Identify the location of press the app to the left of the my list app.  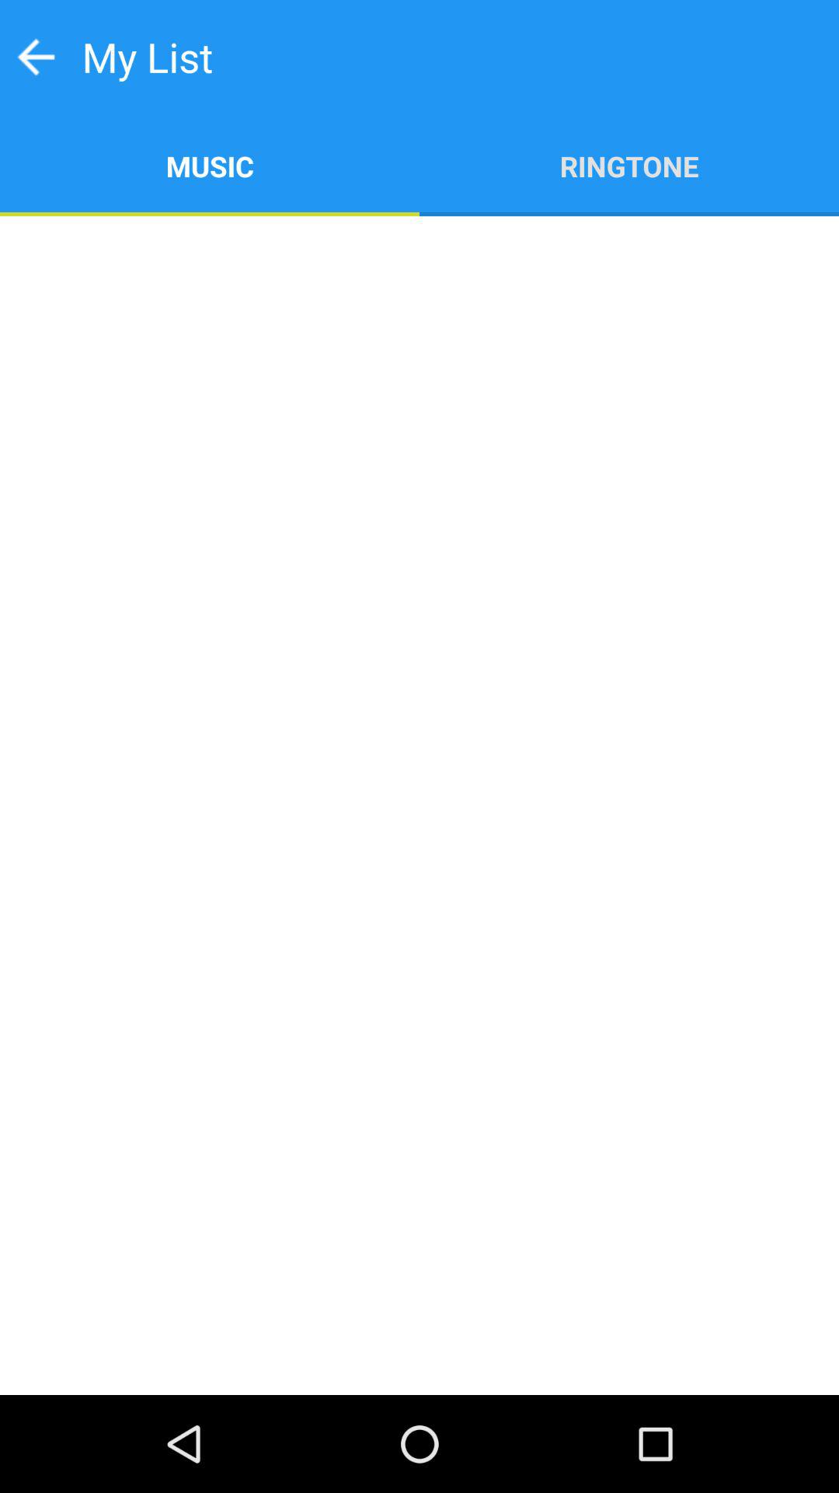
(36, 57).